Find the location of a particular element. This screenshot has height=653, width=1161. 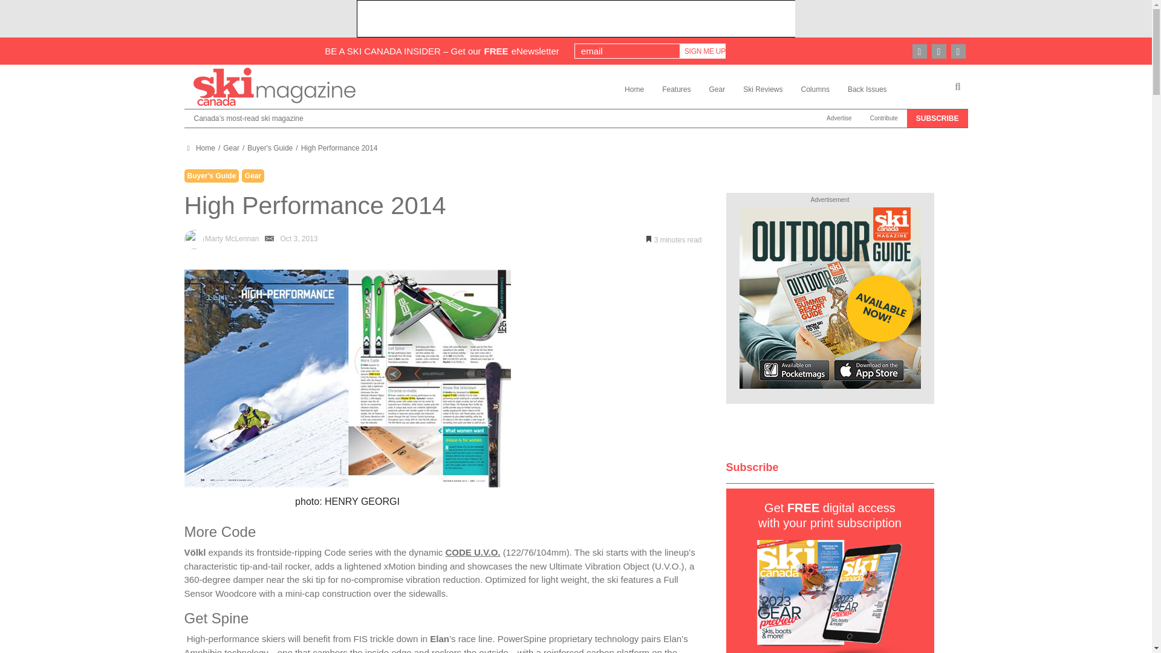

Columns is located at coordinates (815, 89).